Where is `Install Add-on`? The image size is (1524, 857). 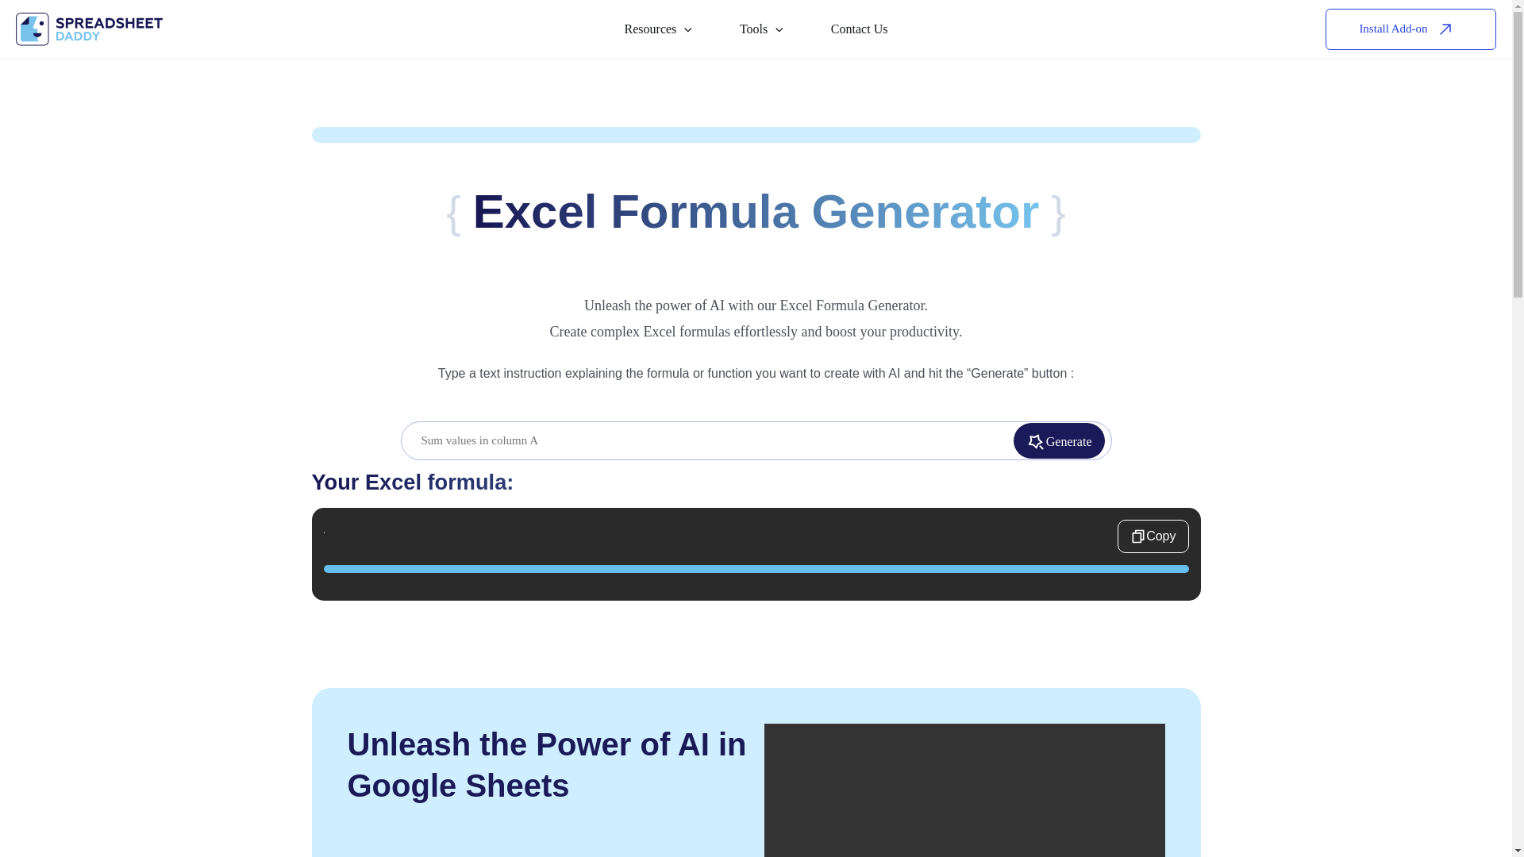 Install Add-on is located at coordinates (1411, 29).